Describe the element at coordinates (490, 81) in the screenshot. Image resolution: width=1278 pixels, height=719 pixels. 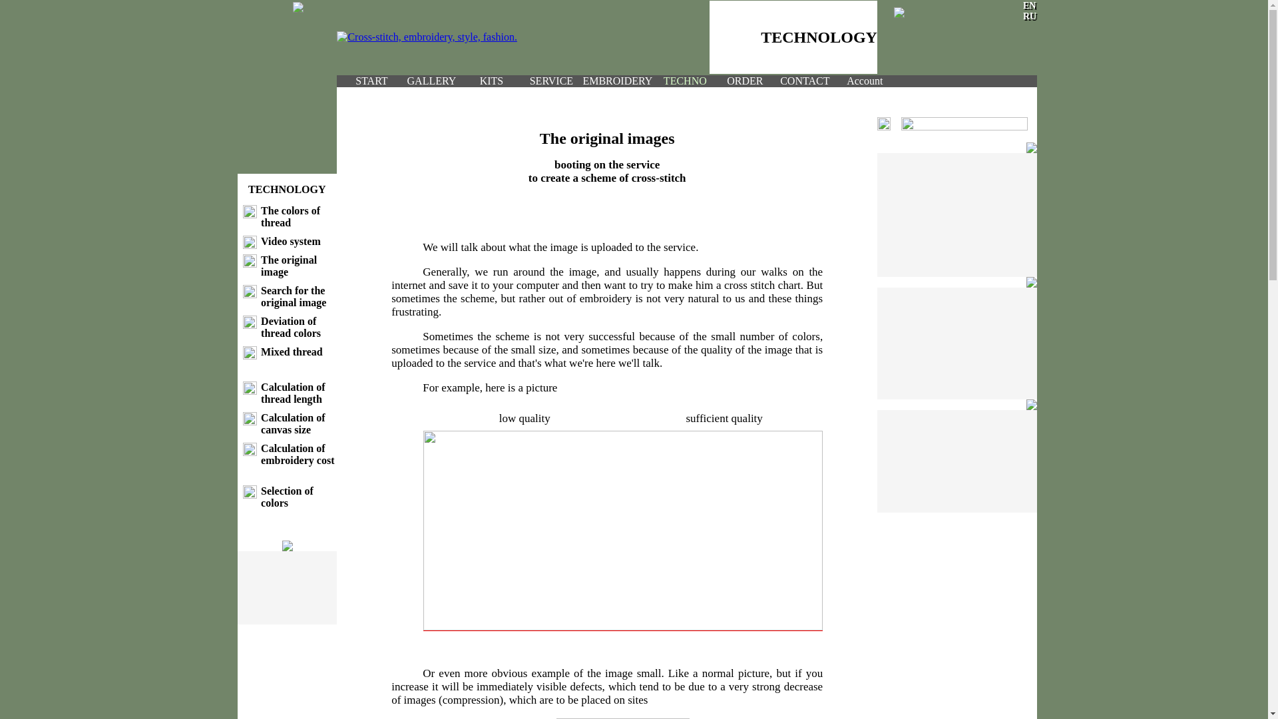
I see `  KITS ` at that location.